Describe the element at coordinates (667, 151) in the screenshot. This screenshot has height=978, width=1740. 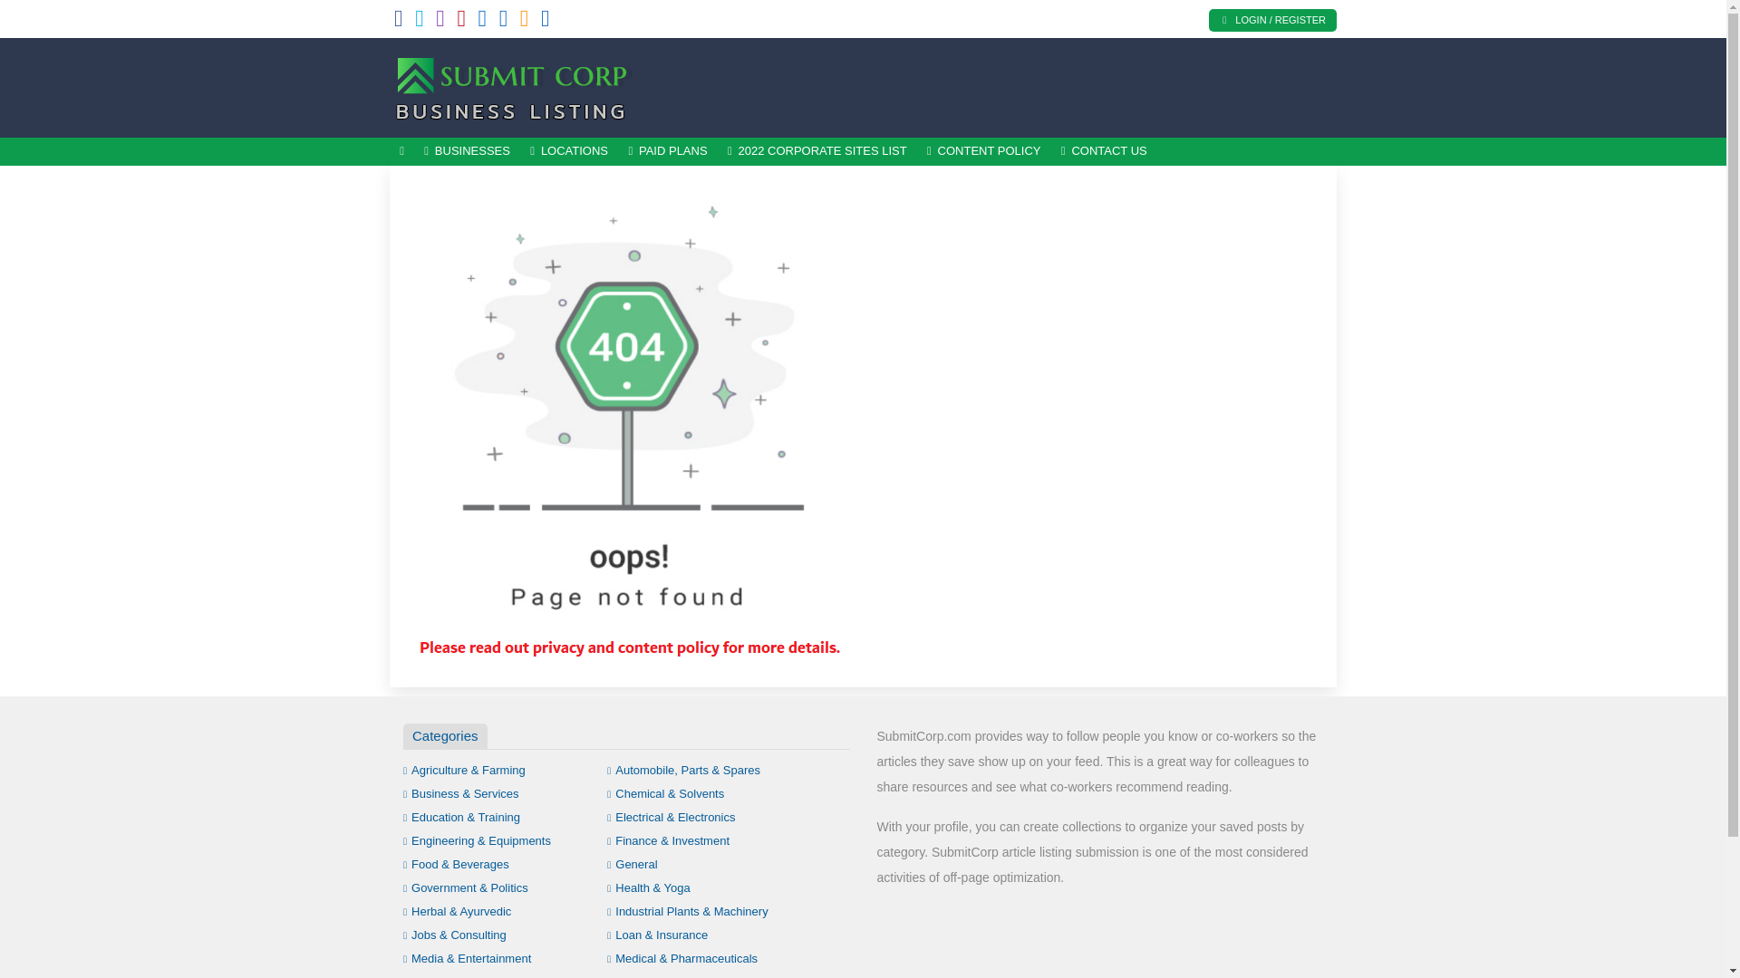
I see `PAID PLANS` at that location.